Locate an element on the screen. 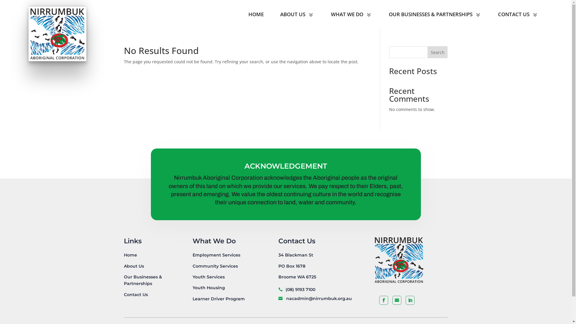 The image size is (576, 324). 7
CONTACT US is located at coordinates (518, 14).